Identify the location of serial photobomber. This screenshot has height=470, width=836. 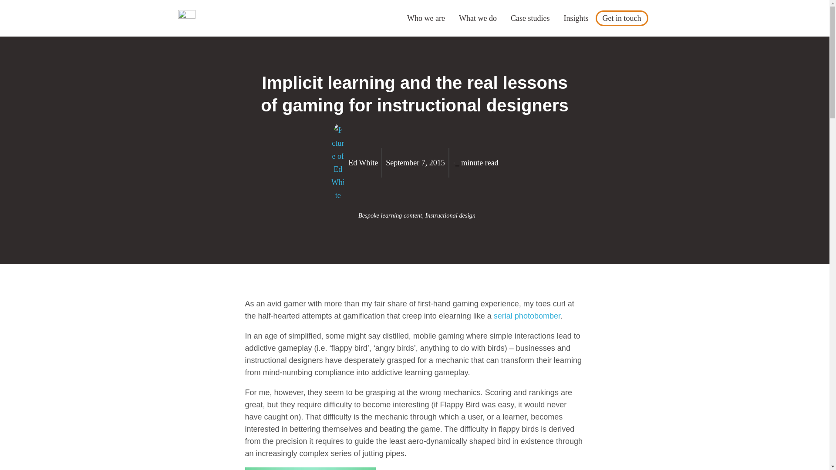
(527, 316).